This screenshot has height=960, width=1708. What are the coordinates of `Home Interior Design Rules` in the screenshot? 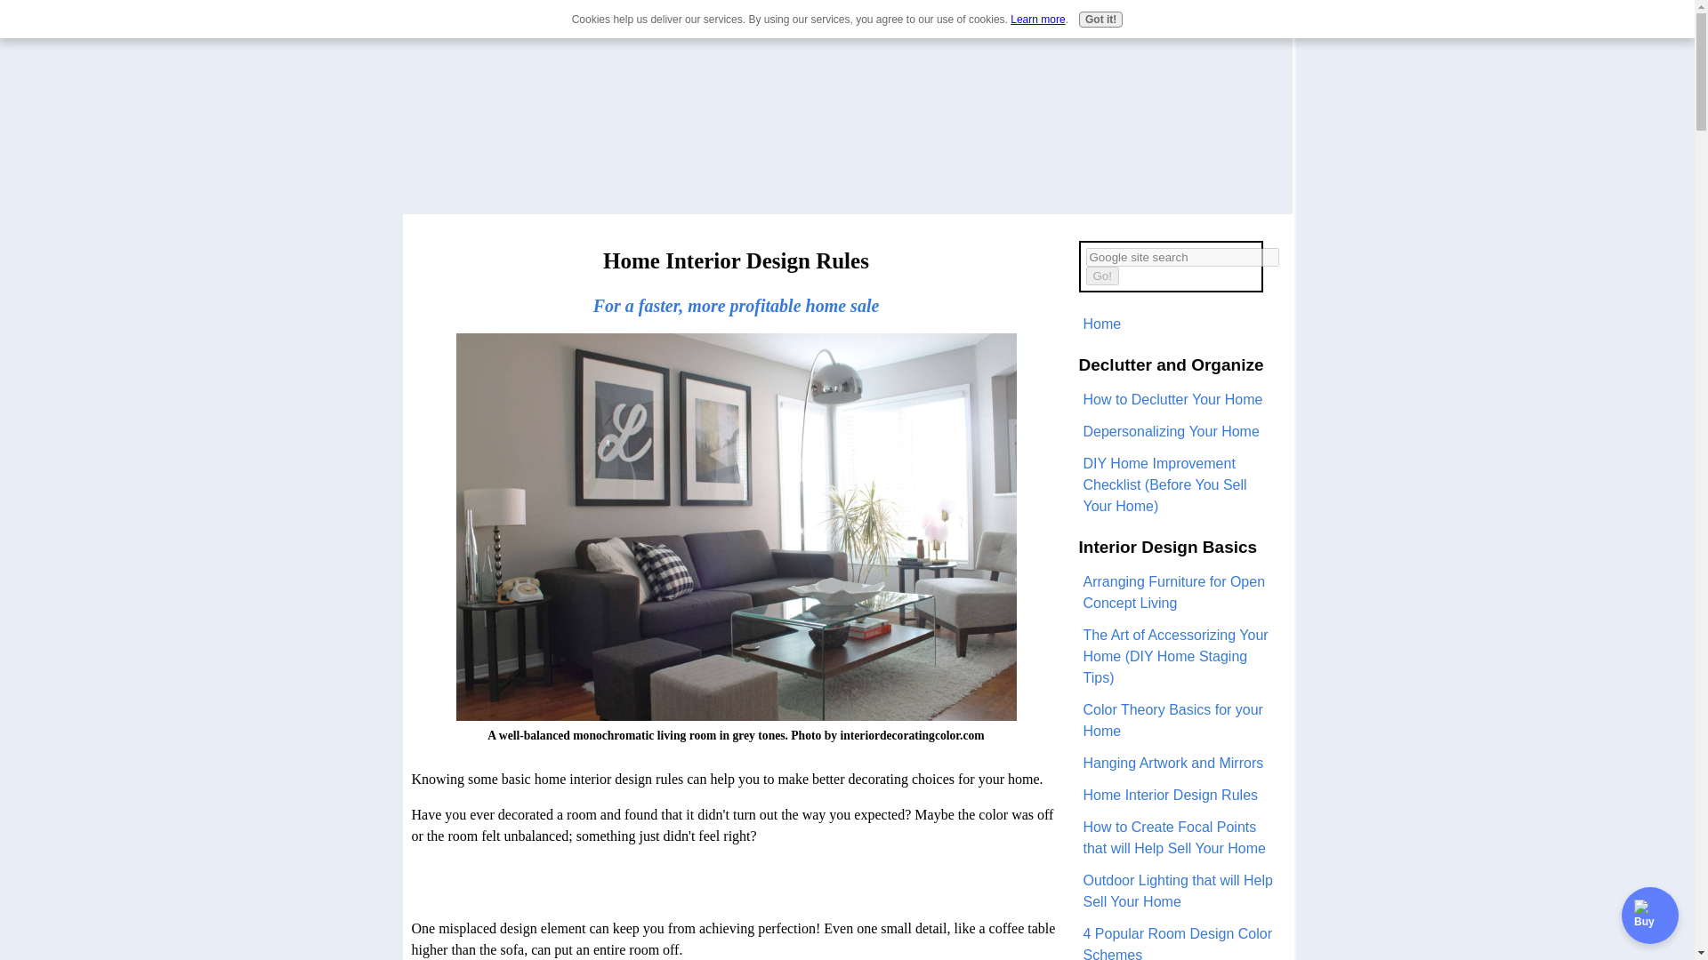 It's located at (1180, 795).